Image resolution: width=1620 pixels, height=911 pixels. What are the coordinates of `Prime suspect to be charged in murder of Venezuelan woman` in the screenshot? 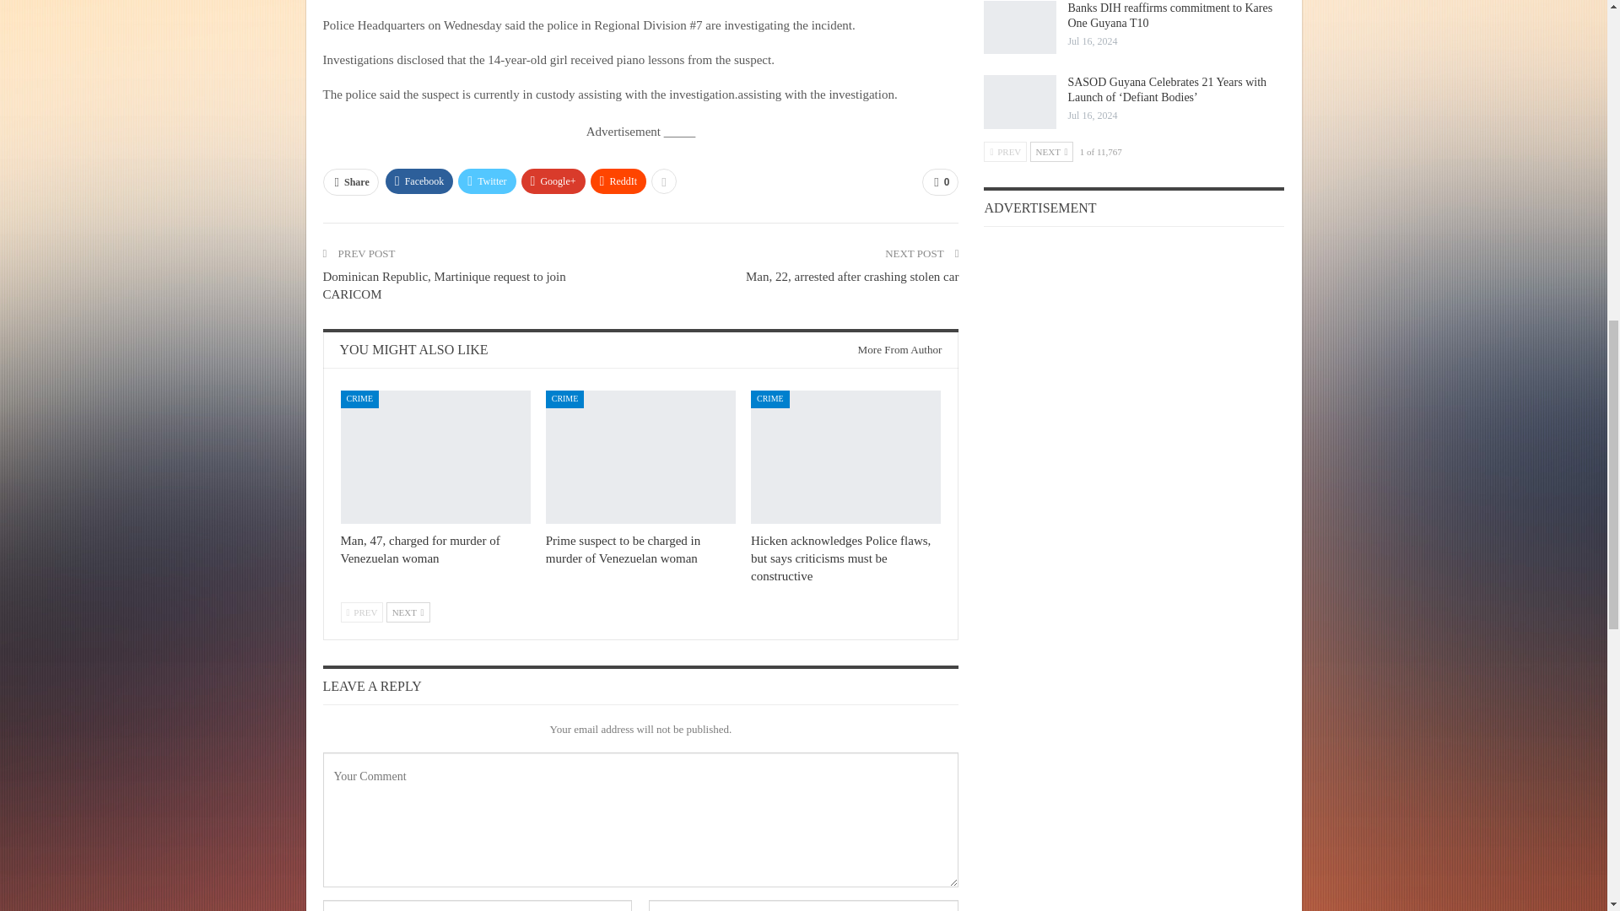 It's located at (623, 548).